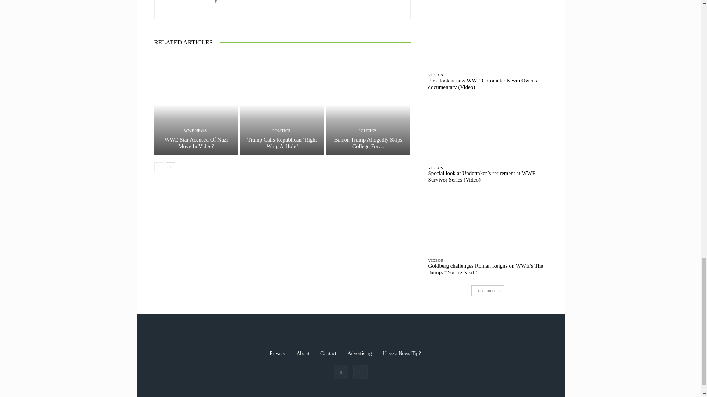  Describe the element at coordinates (216, 1) in the screenshot. I see `Twitter` at that location.